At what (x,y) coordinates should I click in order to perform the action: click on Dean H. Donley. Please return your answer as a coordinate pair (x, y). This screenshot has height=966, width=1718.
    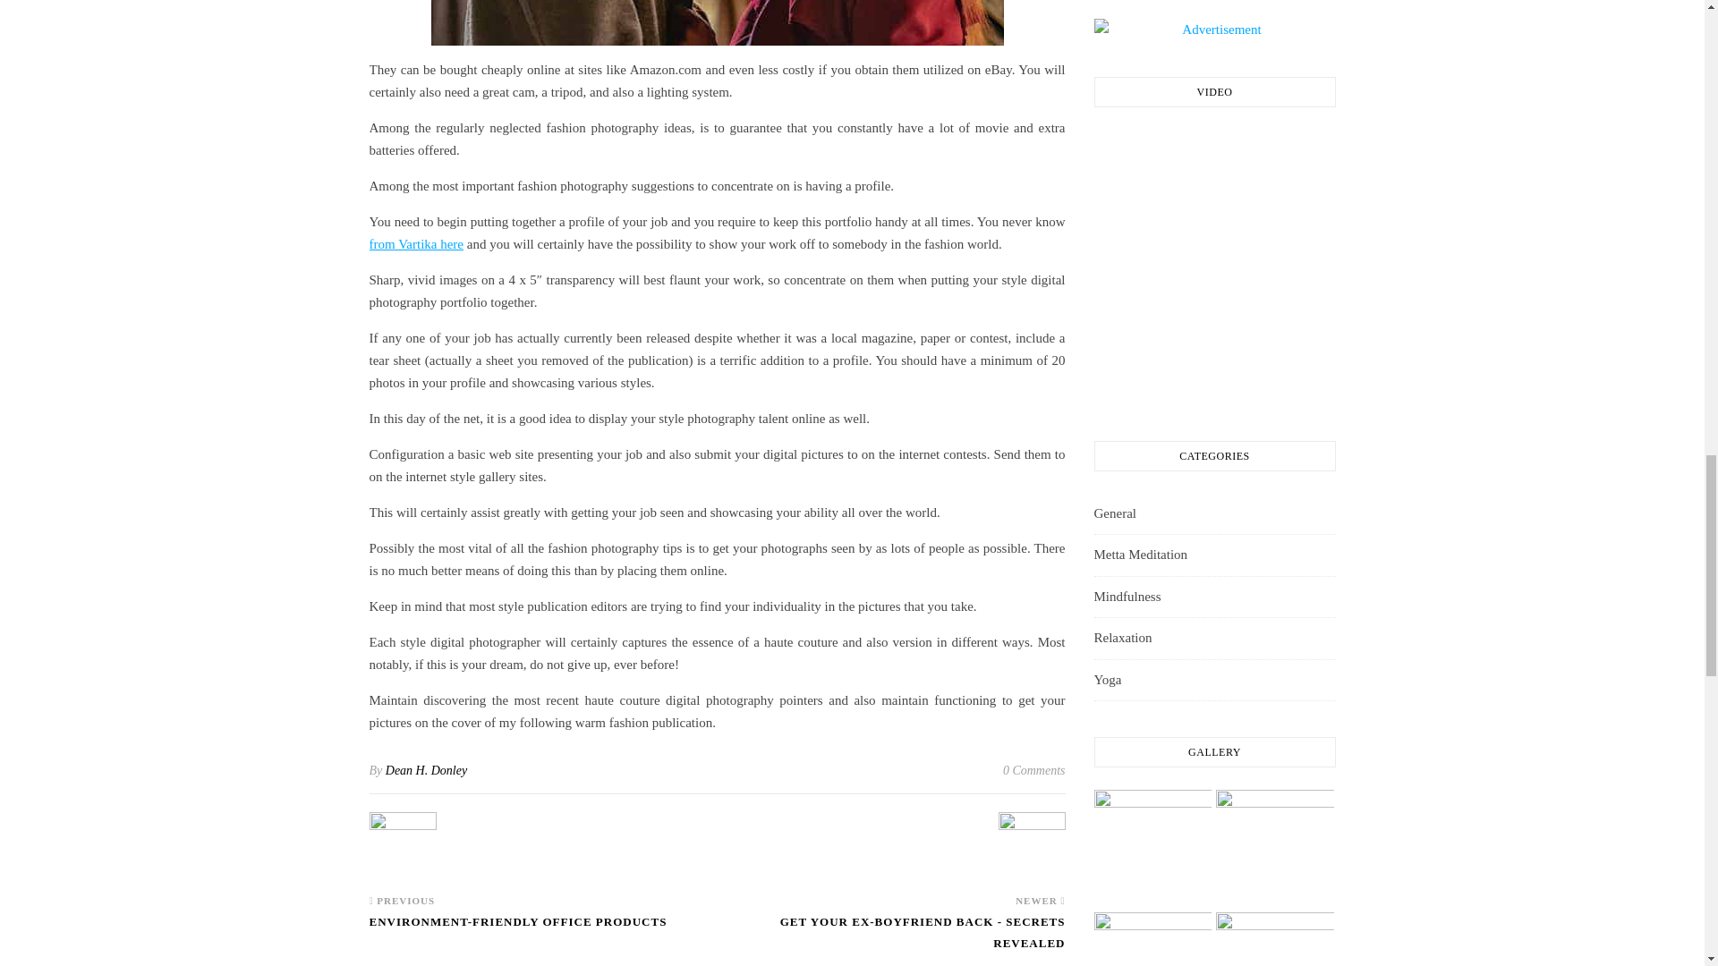
    Looking at the image, I should click on (426, 771).